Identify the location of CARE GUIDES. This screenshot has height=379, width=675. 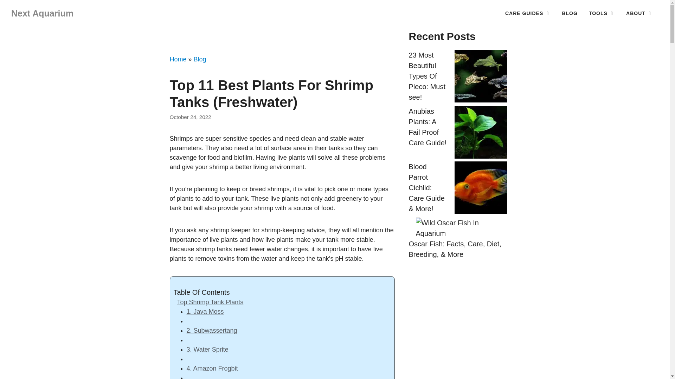
(528, 13).